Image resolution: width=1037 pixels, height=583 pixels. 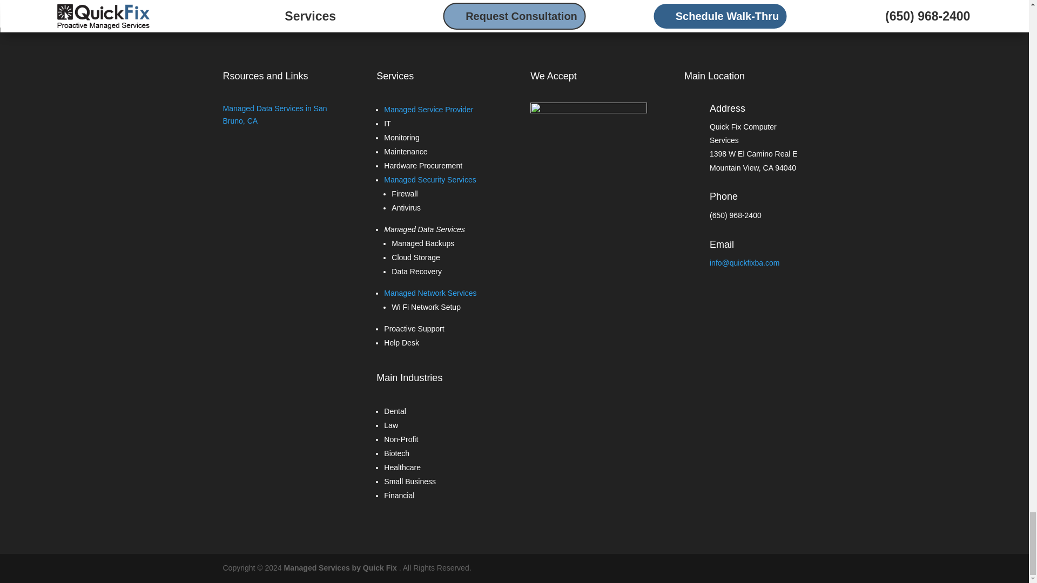 What do you see at coordinates (274, 115) in the screenshot?
I see `Managed Data Services in San Bruno, CA` at bounding box center [274, 115].